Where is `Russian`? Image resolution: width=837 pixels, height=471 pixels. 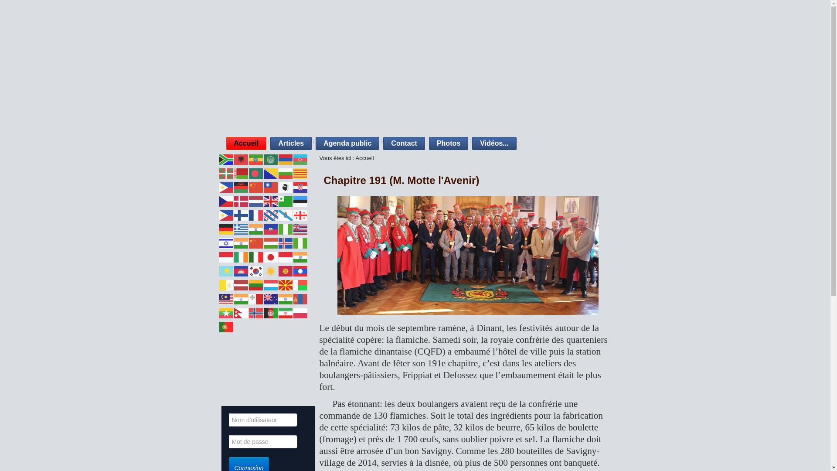 Russian is located at coordinates (271, 326).